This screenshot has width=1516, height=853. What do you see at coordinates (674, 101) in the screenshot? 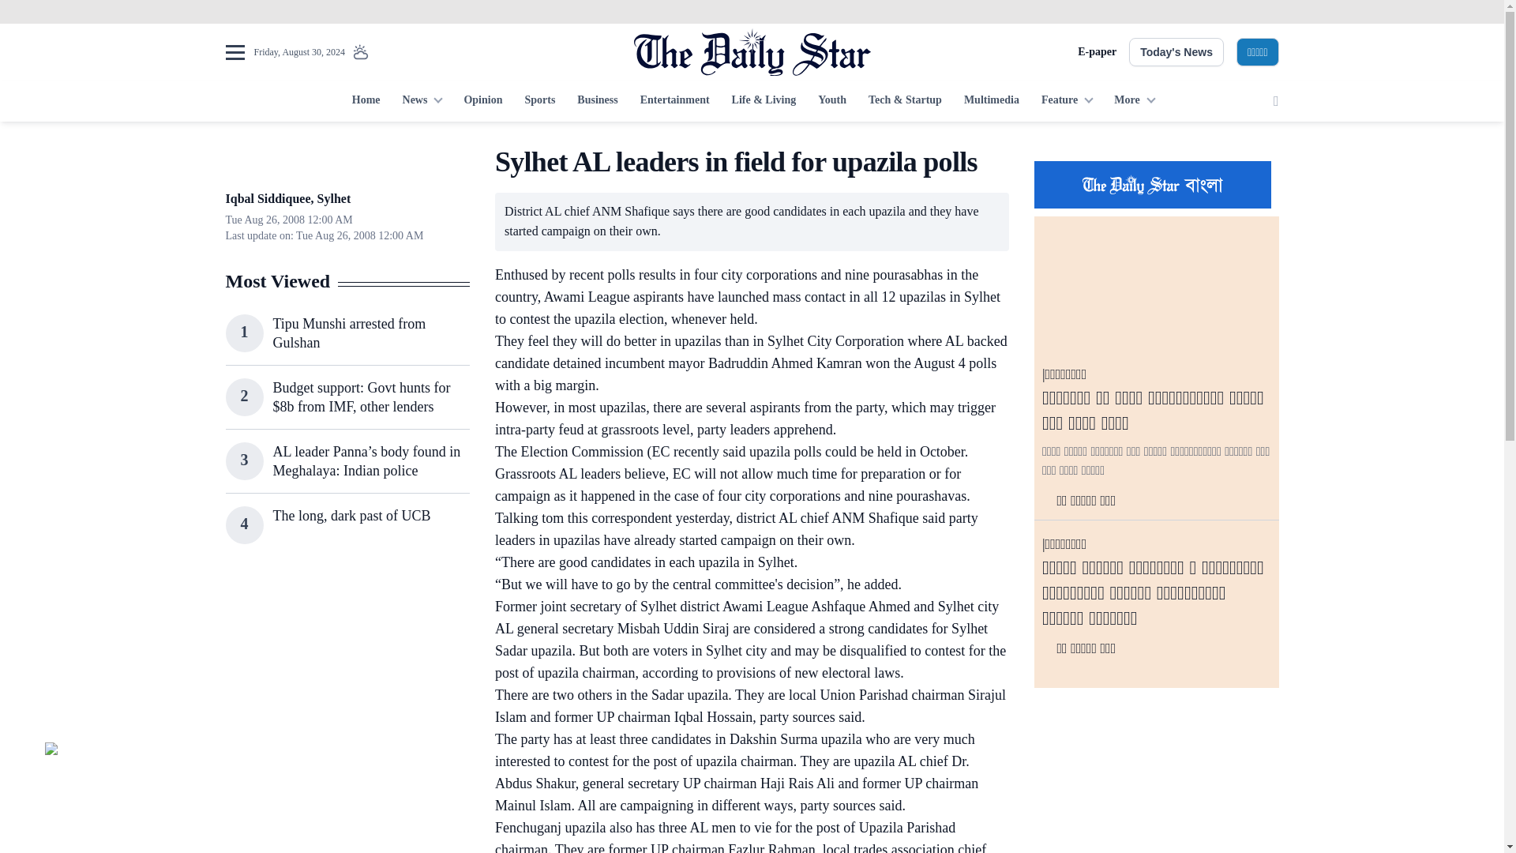
I see `Entertainment` at bounding box center [674, 101].